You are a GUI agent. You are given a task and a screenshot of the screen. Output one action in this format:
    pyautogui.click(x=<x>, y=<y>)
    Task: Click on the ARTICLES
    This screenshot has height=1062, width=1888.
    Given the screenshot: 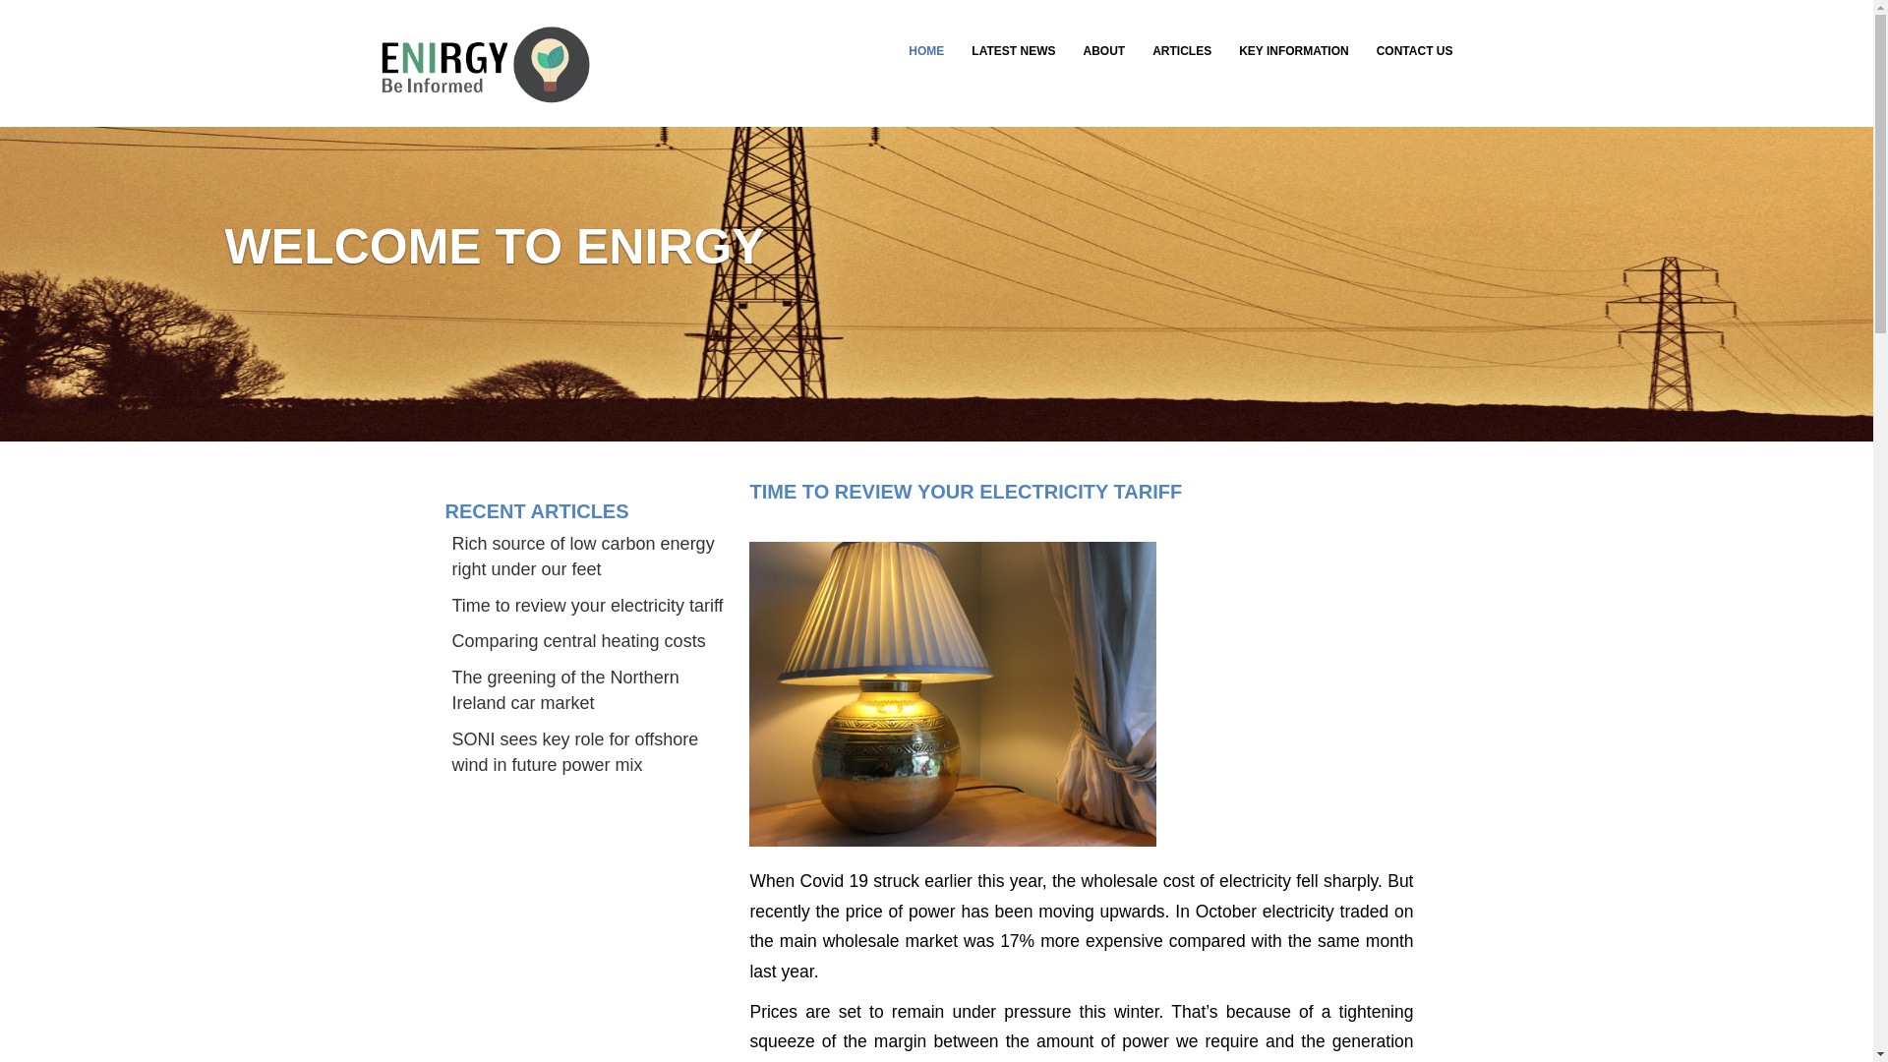 What is the action you would take?
    pyautogui.click(x=1182, y=51)
    